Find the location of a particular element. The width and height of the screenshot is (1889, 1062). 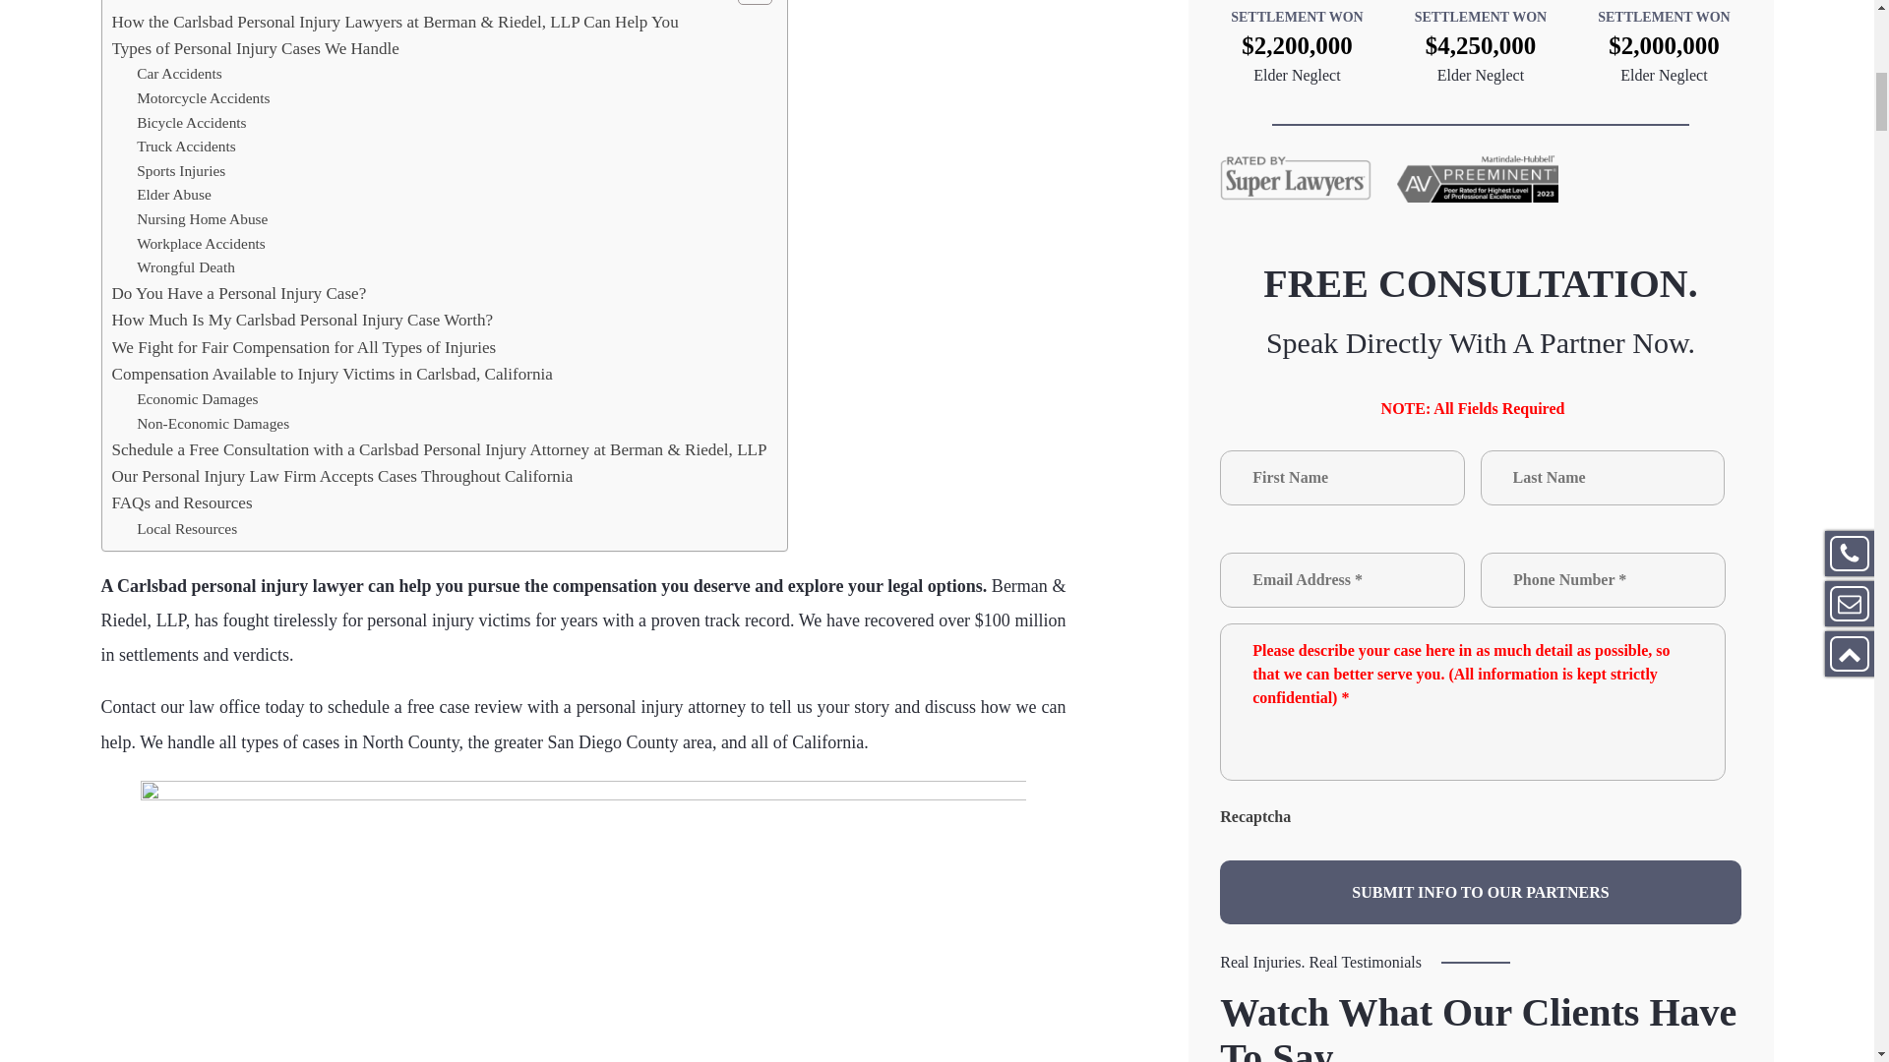

Car Accidents is located at coordinates (179, 73).